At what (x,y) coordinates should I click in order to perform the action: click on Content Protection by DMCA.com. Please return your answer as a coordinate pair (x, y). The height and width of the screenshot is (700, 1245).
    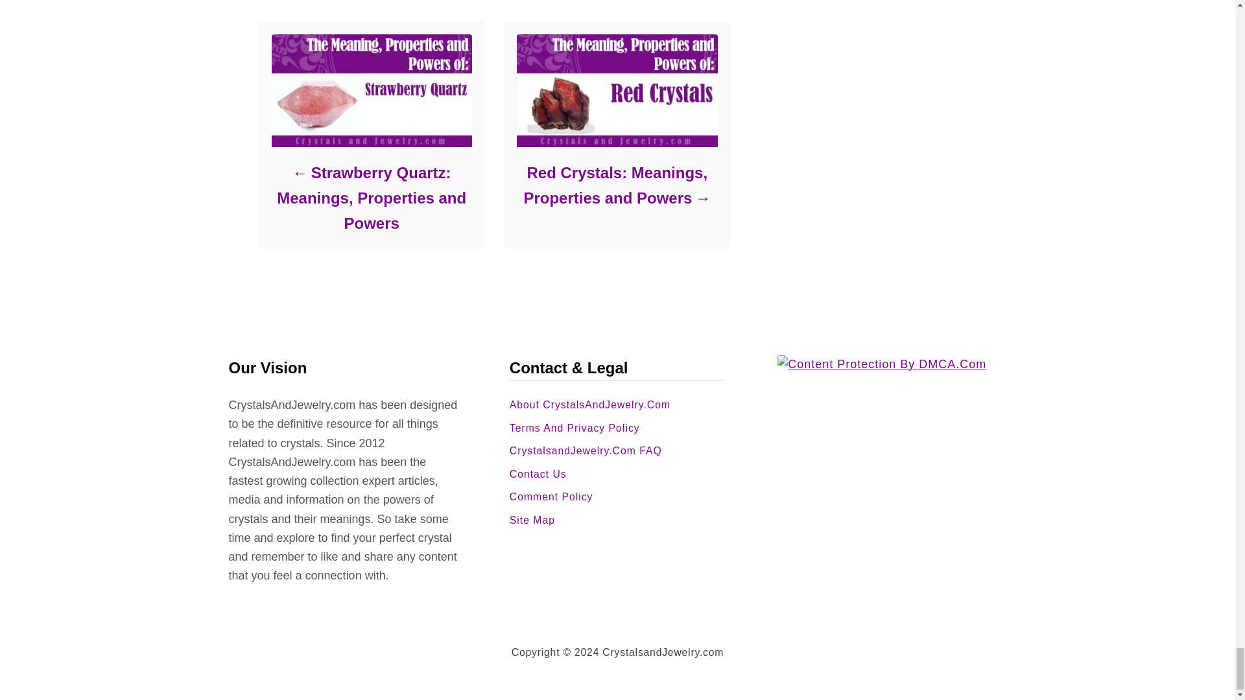
    Looking at the image, I should click on (891, 364).